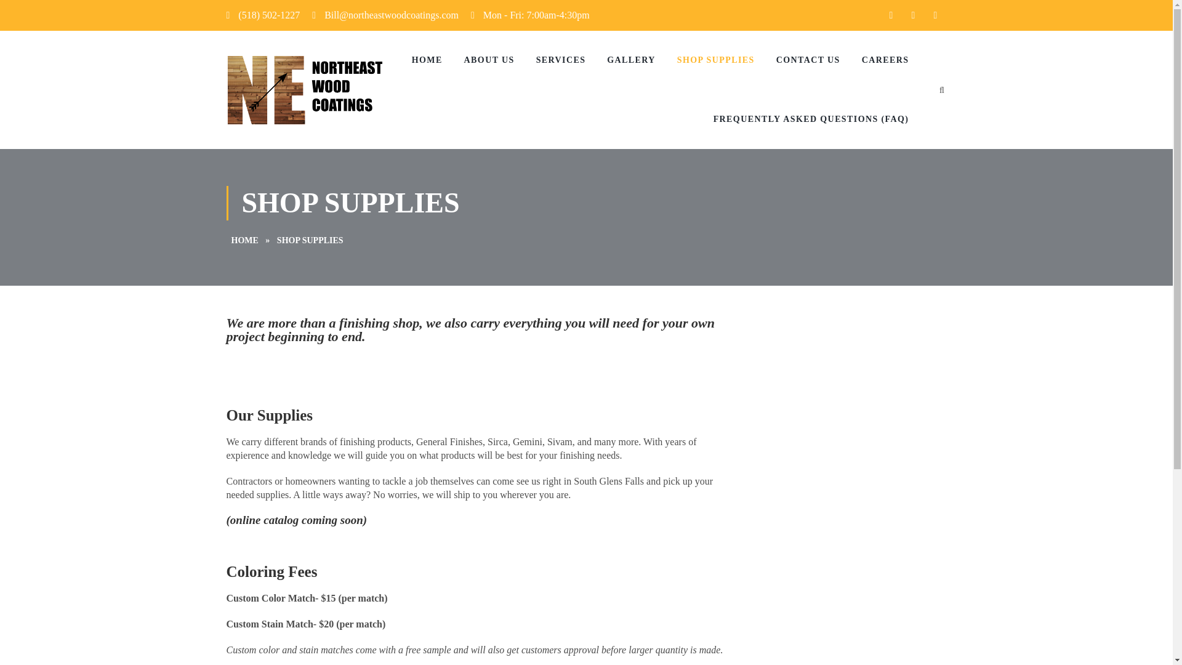 Image resolution: width=1182 pixels, height=665 pixels. What do you see at coordinates (912, 15) in the screenshot?
I see `linkedin-in` at bounding box center [912, 15].